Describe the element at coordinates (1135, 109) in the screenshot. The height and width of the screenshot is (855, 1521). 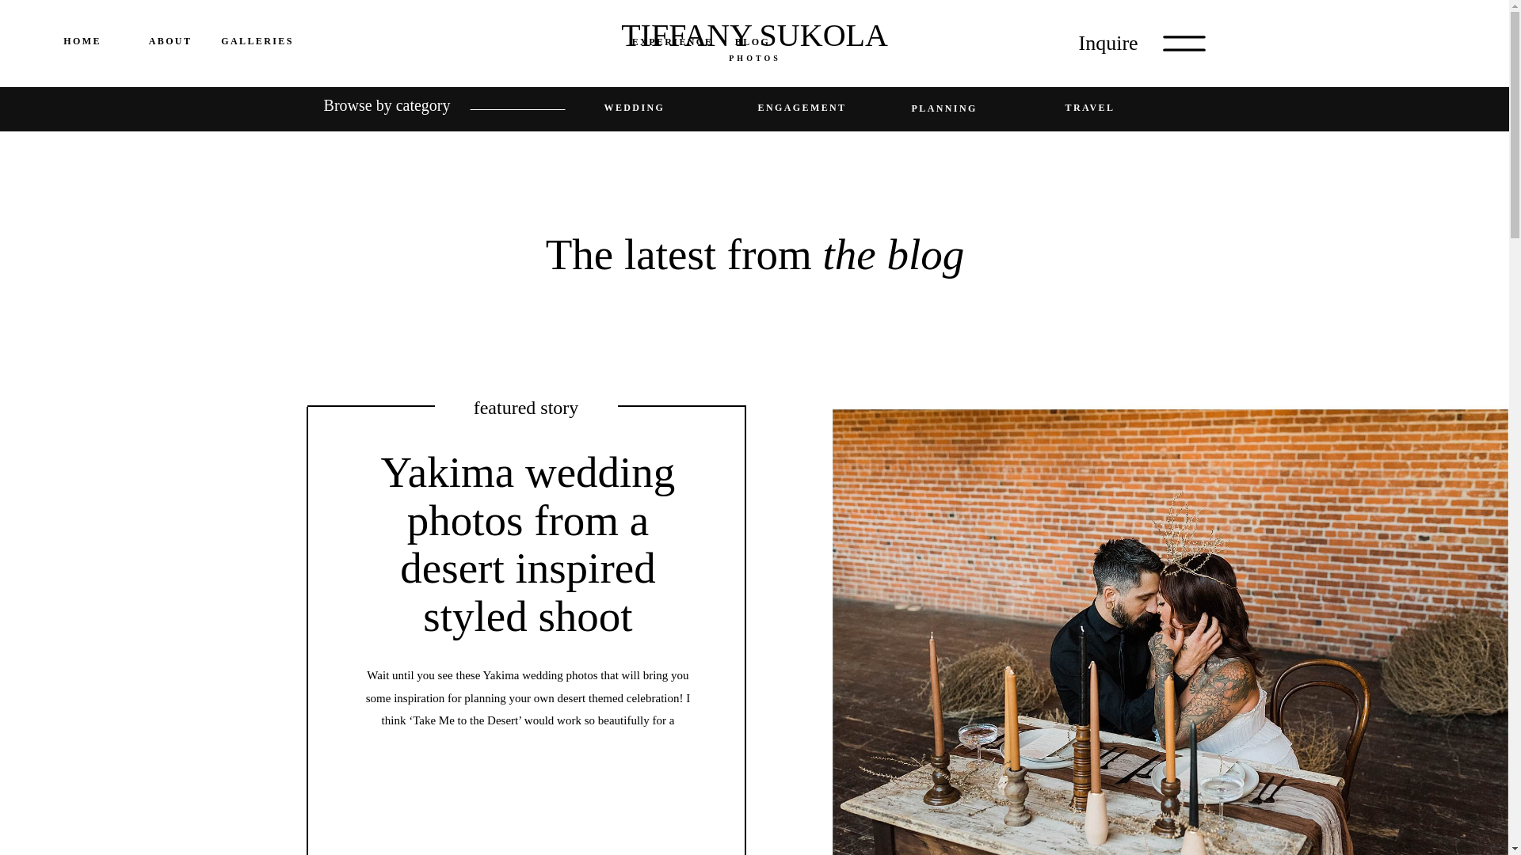
I see `TRAVEL` at that location.